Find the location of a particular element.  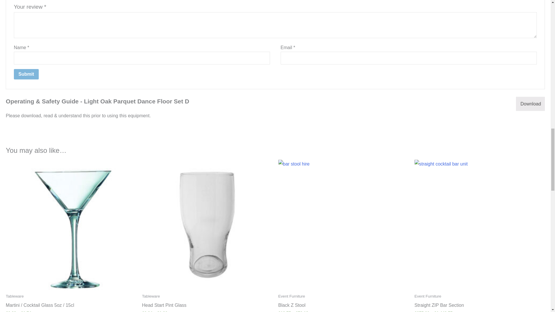

Submit is located at coordinates (26, 74).